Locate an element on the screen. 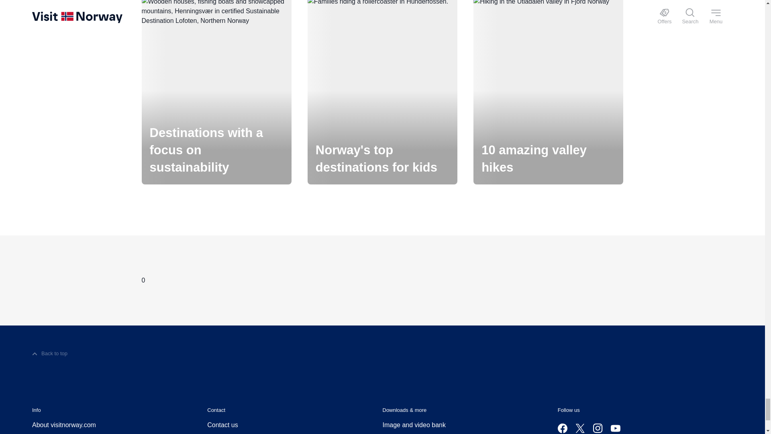 This screenshot has height=434, width=771. Back to top is located at coordinates (50, 354).